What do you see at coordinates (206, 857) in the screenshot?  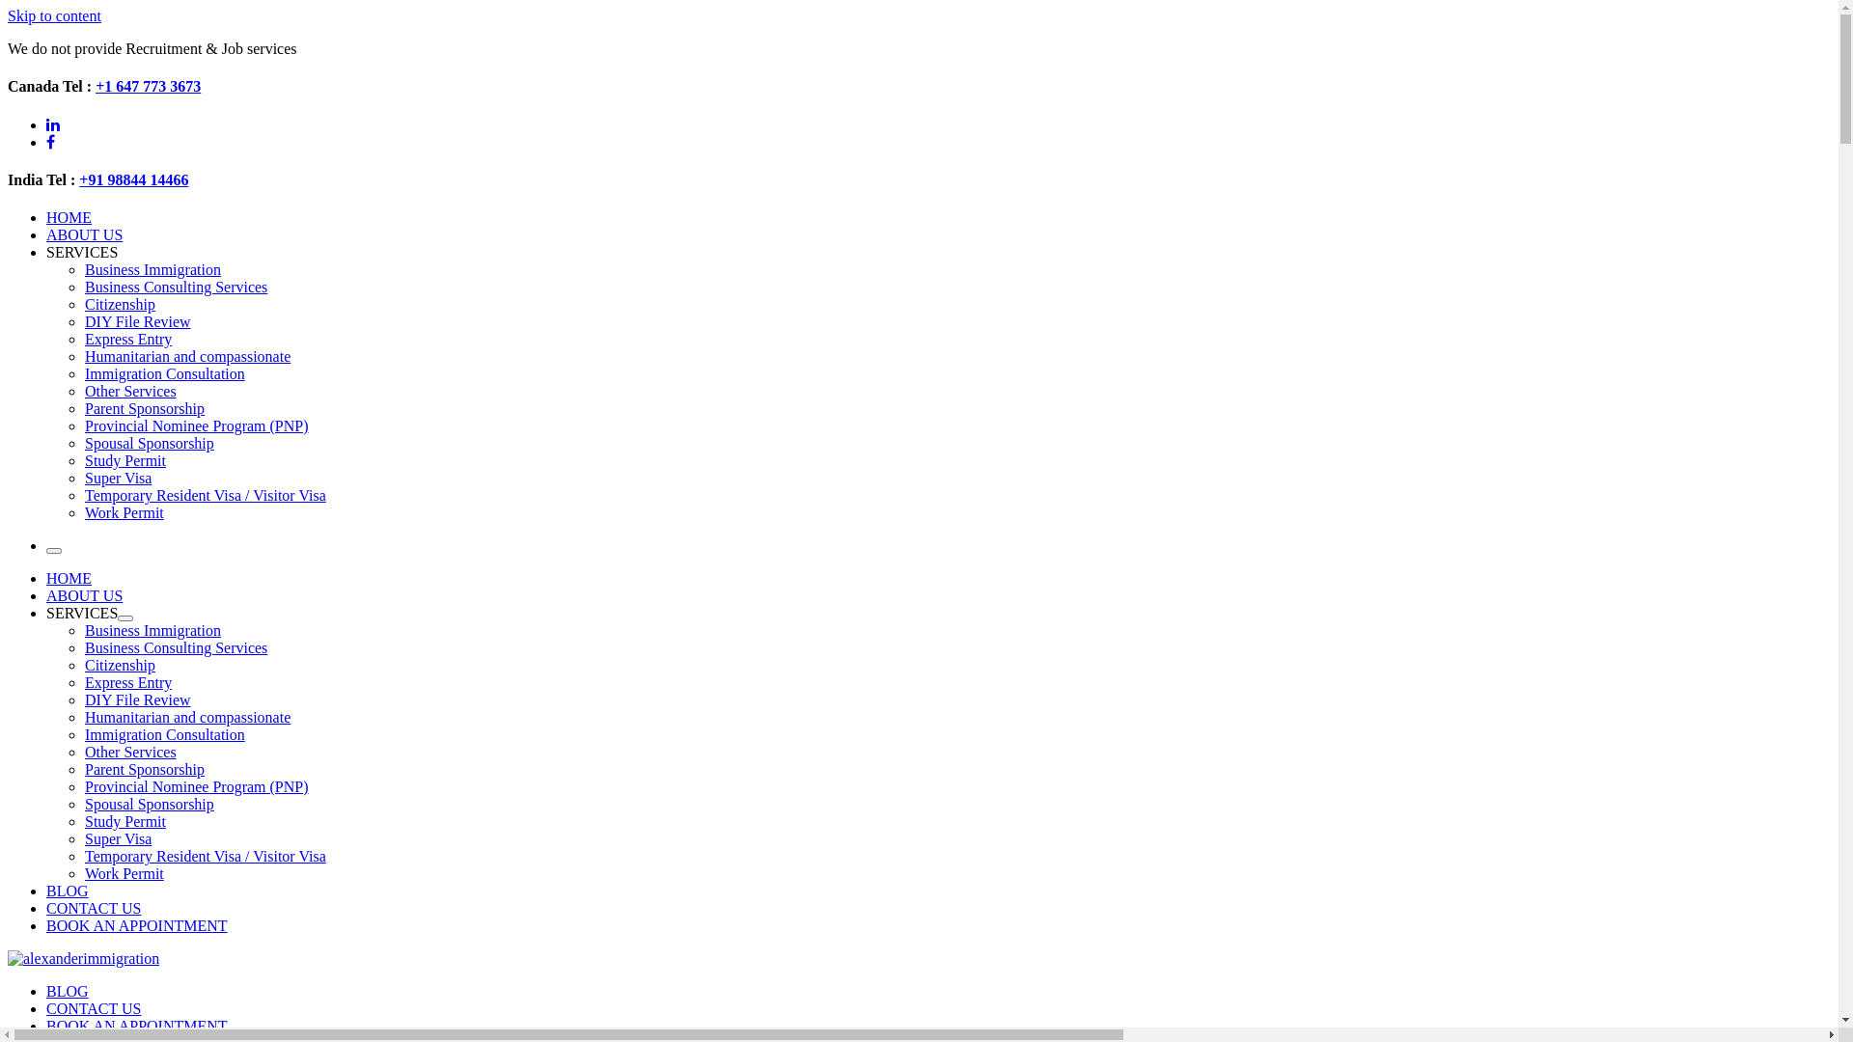 I see `Temporary Resident Visa / Visitor Visa` at bounding box center [206, 857].